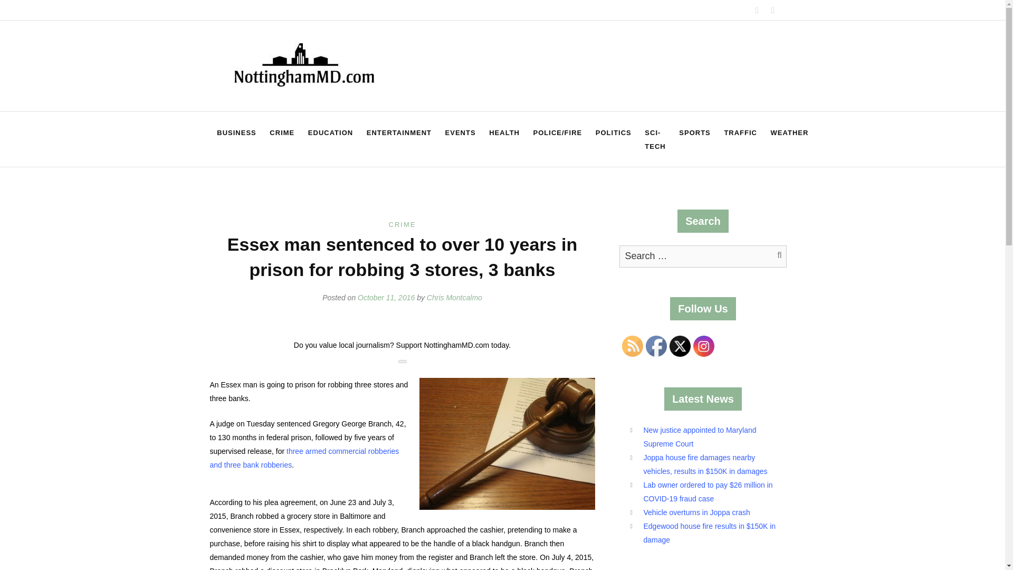 This screenshot has height=570, width=1013. I want to click on Politics, so click(613, 132).